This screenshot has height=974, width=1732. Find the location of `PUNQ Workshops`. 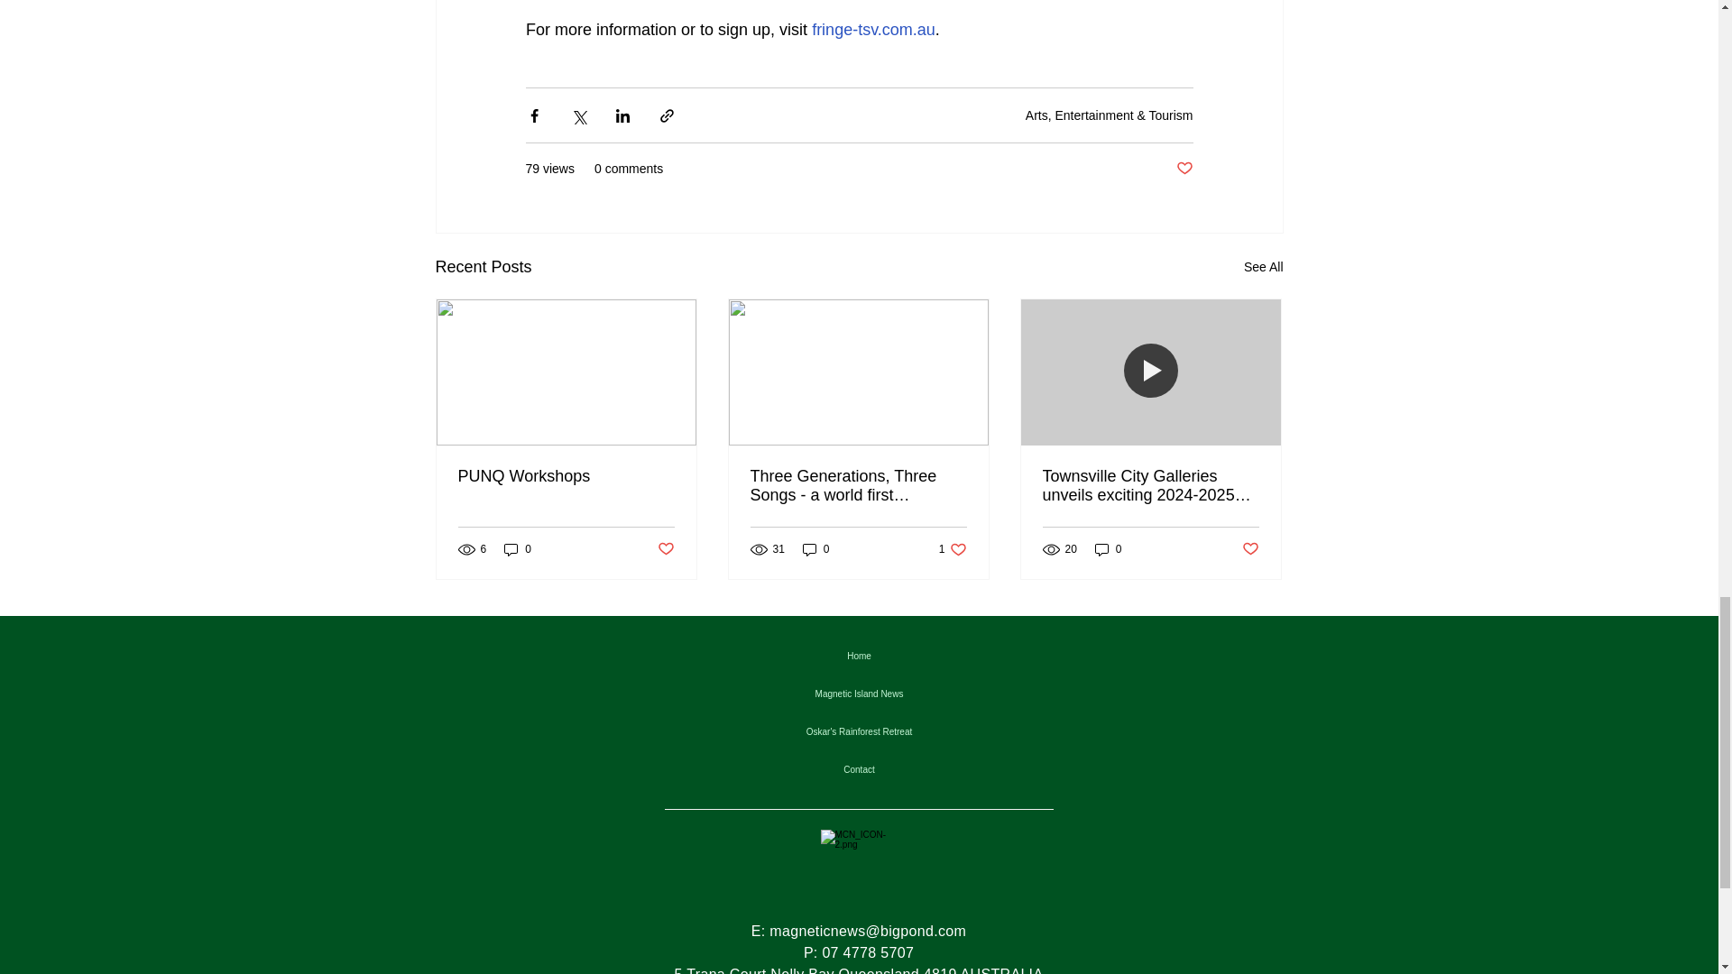

PUNQ Workshops is located at coordinates (858, 486).